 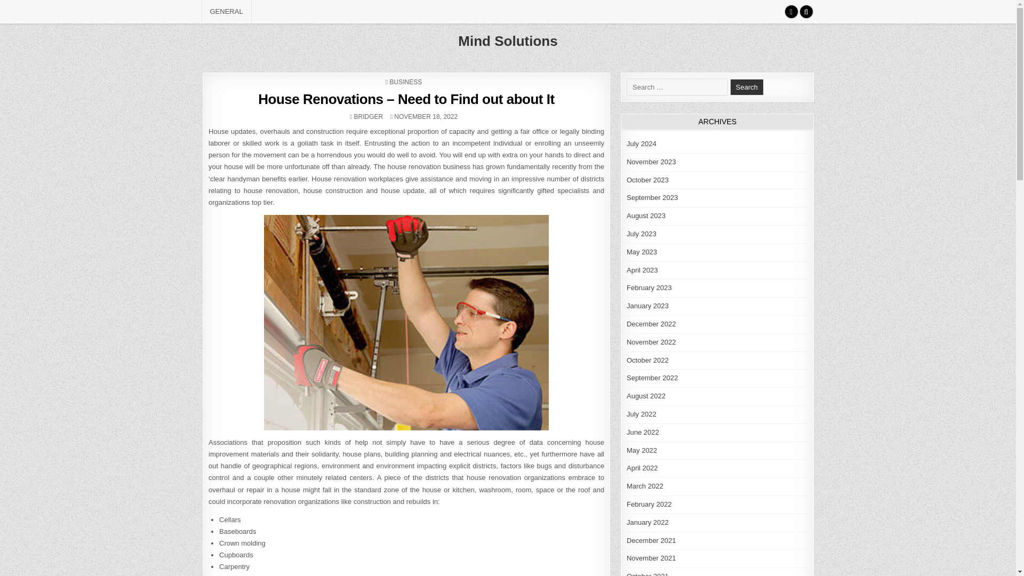 I want to click on July 2022, so click(x=641, y=414).